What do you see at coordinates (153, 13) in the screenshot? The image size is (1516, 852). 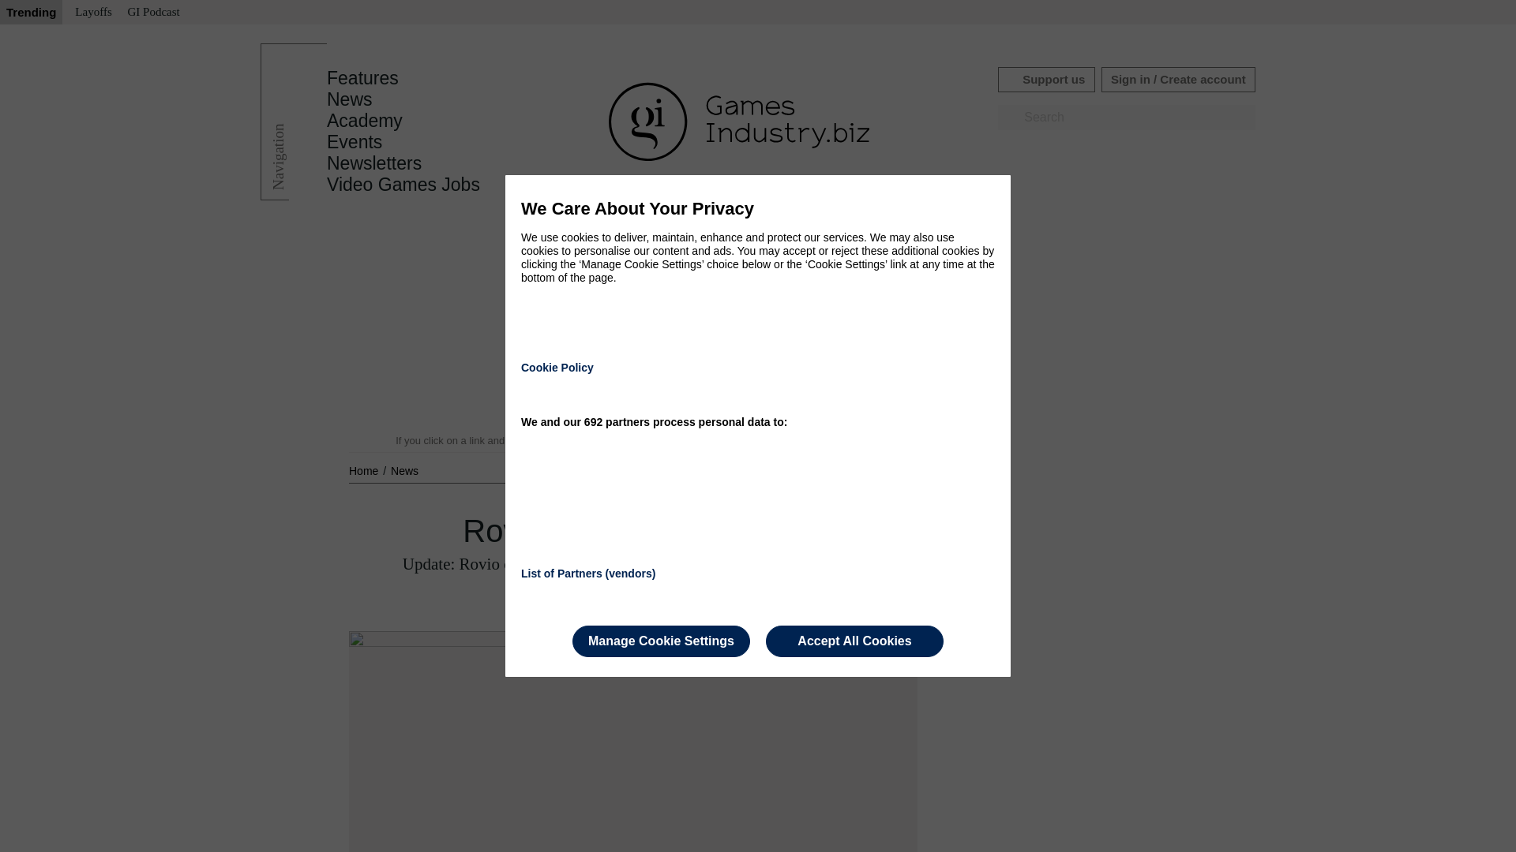 I see `GI Podcast` at bounding box center [153, 13].